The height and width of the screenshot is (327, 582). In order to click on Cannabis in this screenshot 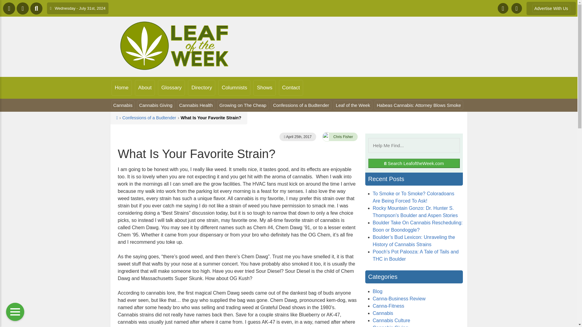, I will do `click(122, 105)`.